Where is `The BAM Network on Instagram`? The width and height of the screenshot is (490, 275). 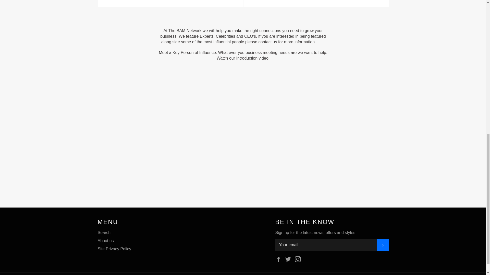 The BAM Network on Instagram is located at coordinates (299, 259).